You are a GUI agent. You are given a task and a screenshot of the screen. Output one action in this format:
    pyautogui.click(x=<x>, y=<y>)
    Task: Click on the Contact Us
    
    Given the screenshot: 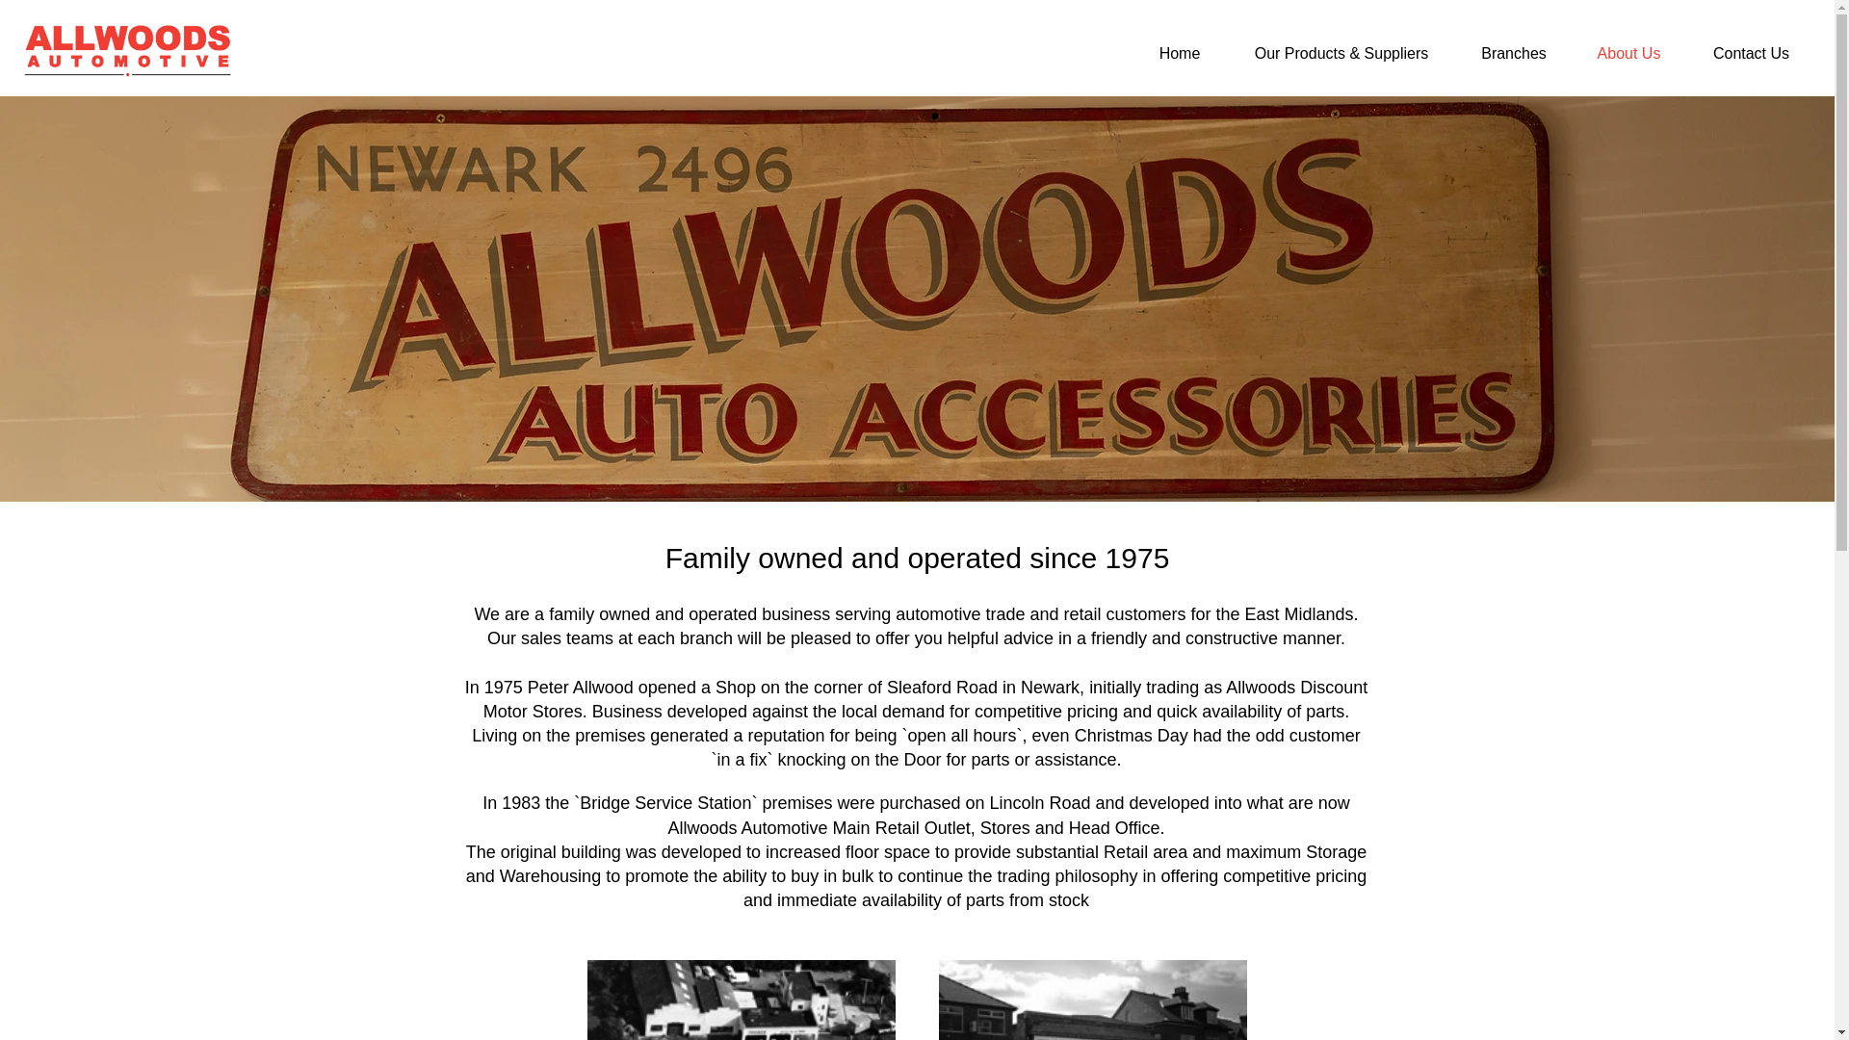 What is the action you would take?
    pyautogui.click(x=1751, y=54)
    